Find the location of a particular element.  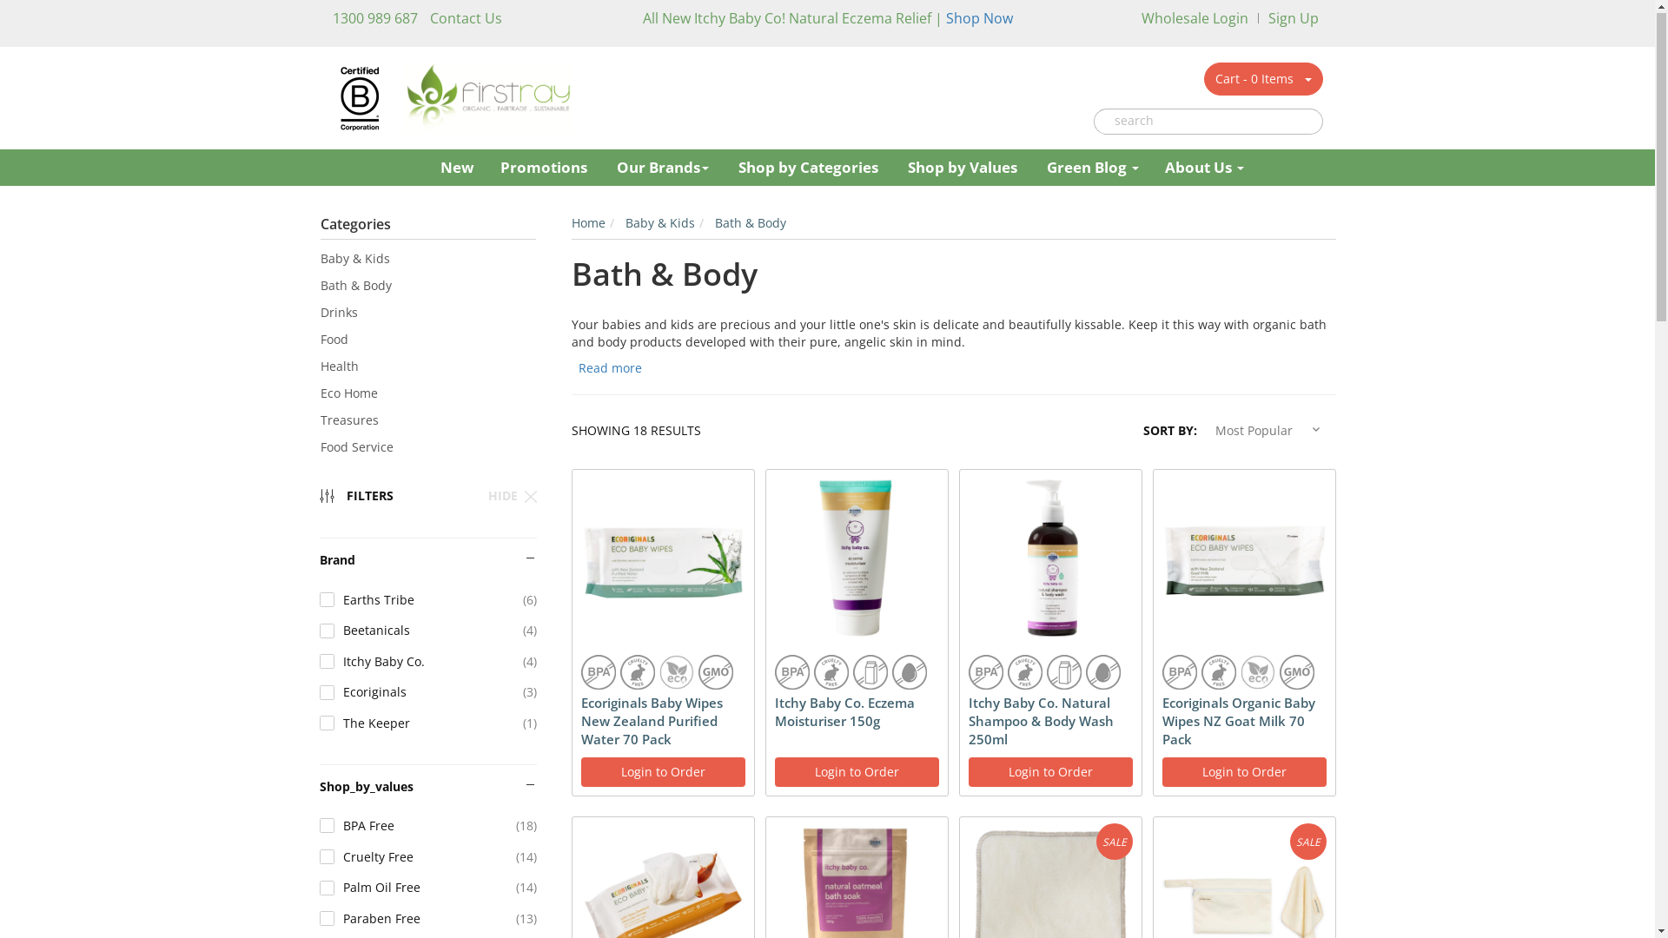

Drinks is located at coordinates (427, 314).